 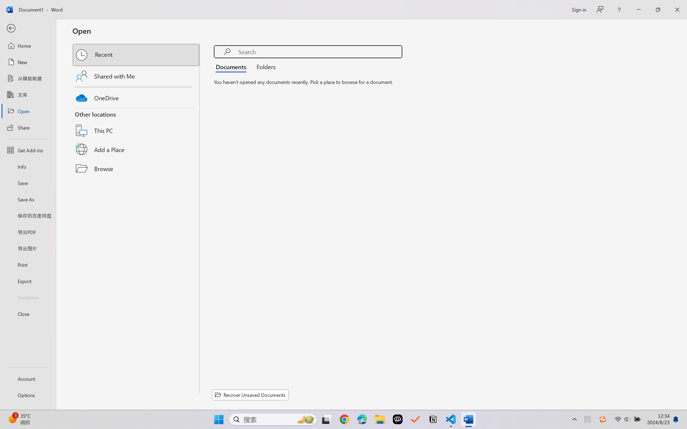 I want to click on This PC, so click(x=136, y=123).